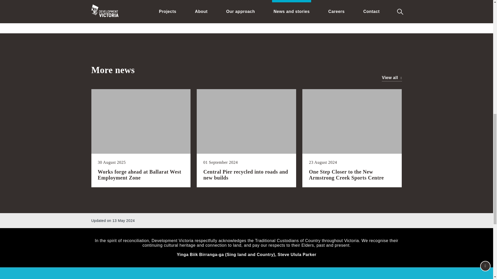 The height and width of the screenshot is (279, 497). Describe the element at coordinates (332, 4) in the screenshot. I see `Share this page on Twitter` at that location.